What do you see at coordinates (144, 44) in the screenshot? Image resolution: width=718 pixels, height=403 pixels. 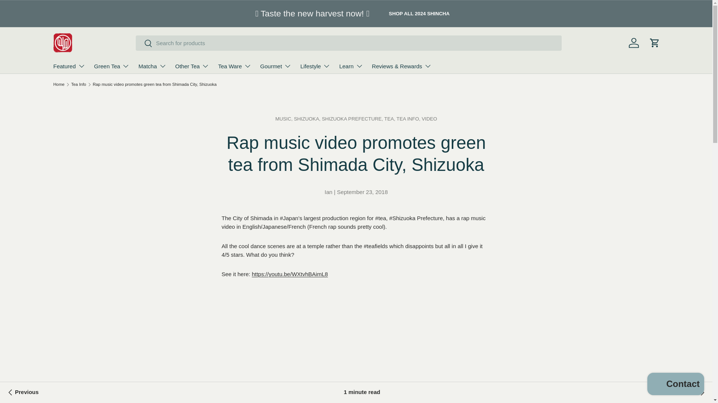 I see `Search` at bounding box center [144, 44].